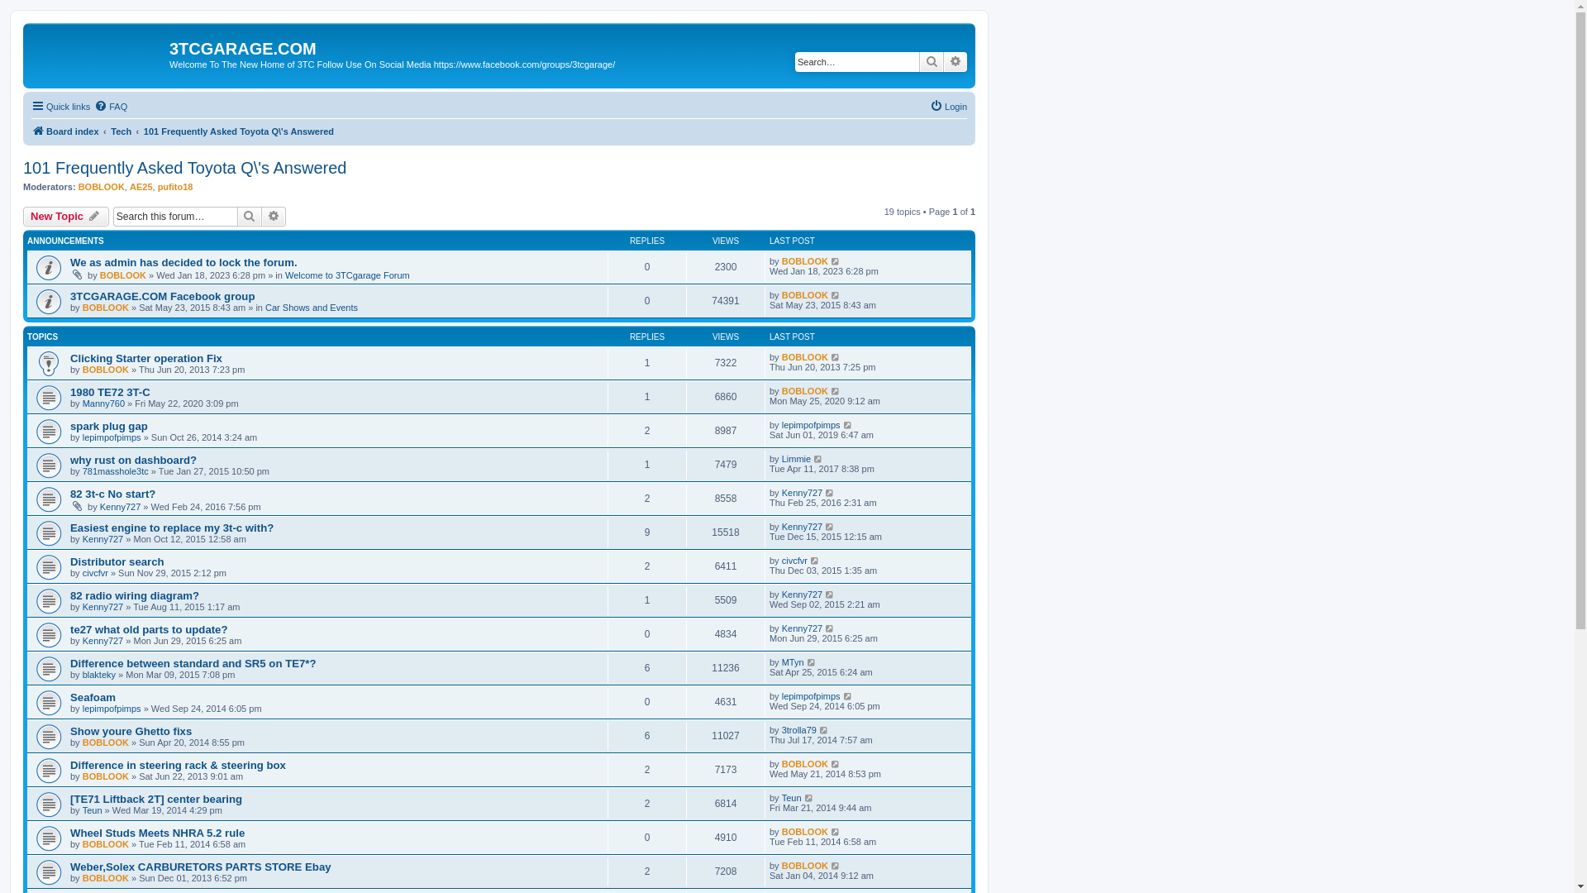 Image resolution: width=1587 pixels, height=893 pixels. I want to click on BOBLOOK, so click(805, 764).